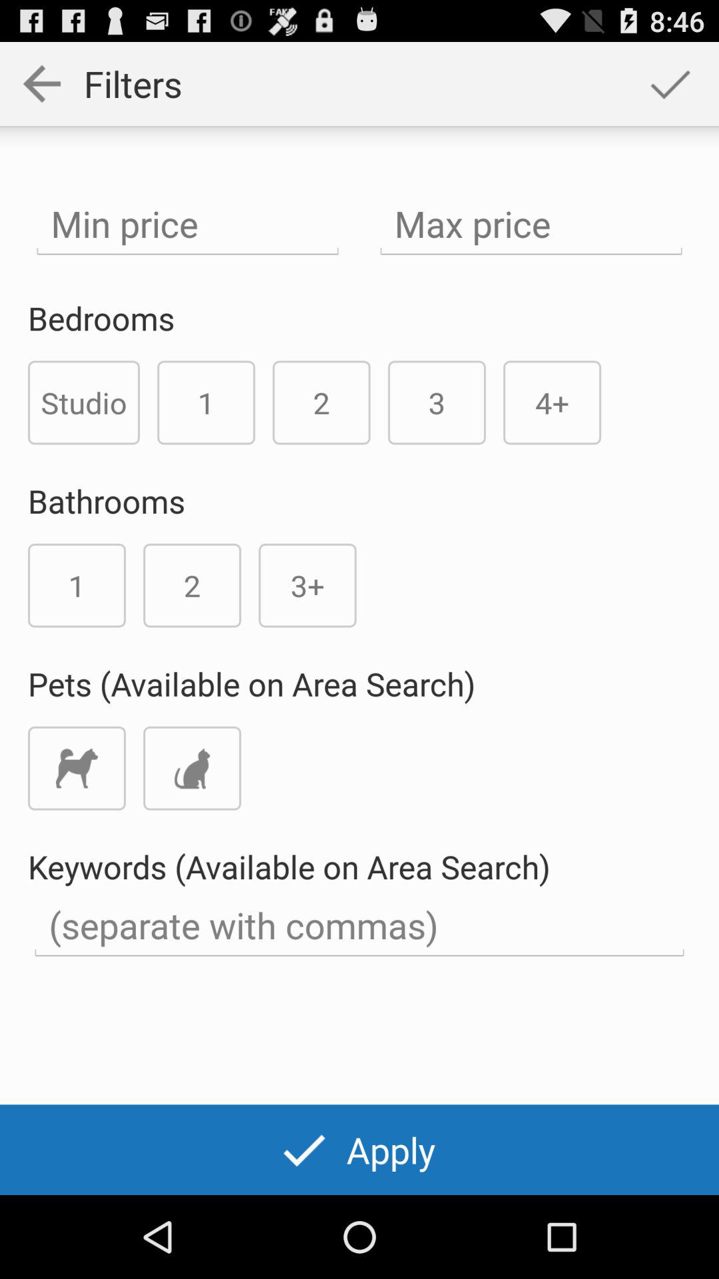 The height and width of the screenshot is (1279, 719). I want to click on click on the number 2 below the text bedrooms, so click(322, 402).